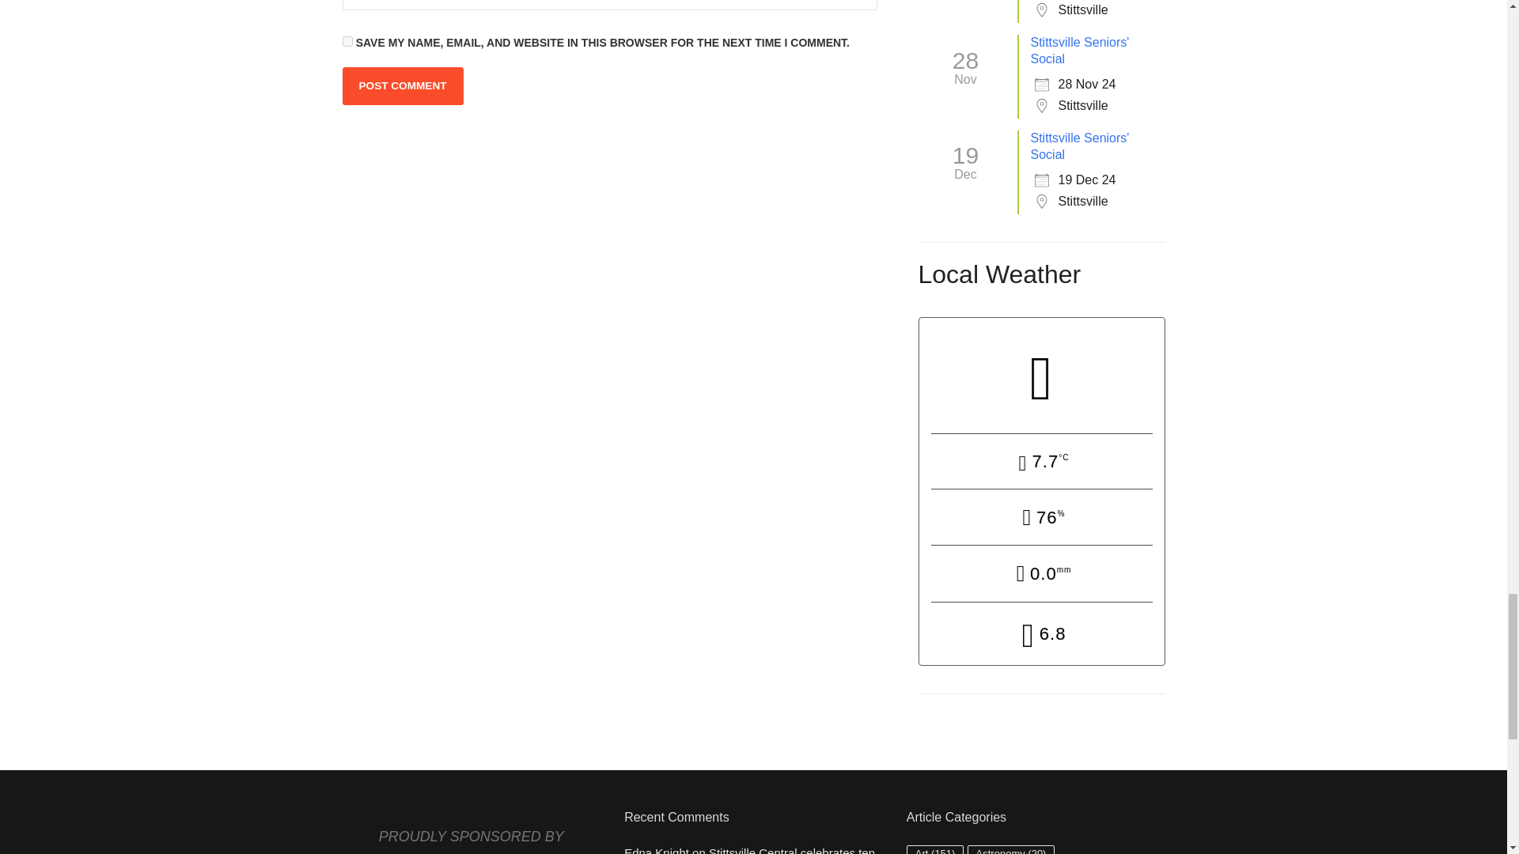 This screenshot has width=1519, height=854. Describe the element at coordinates (1041, 463) in the screenshot. I see `Temperature` at that location.